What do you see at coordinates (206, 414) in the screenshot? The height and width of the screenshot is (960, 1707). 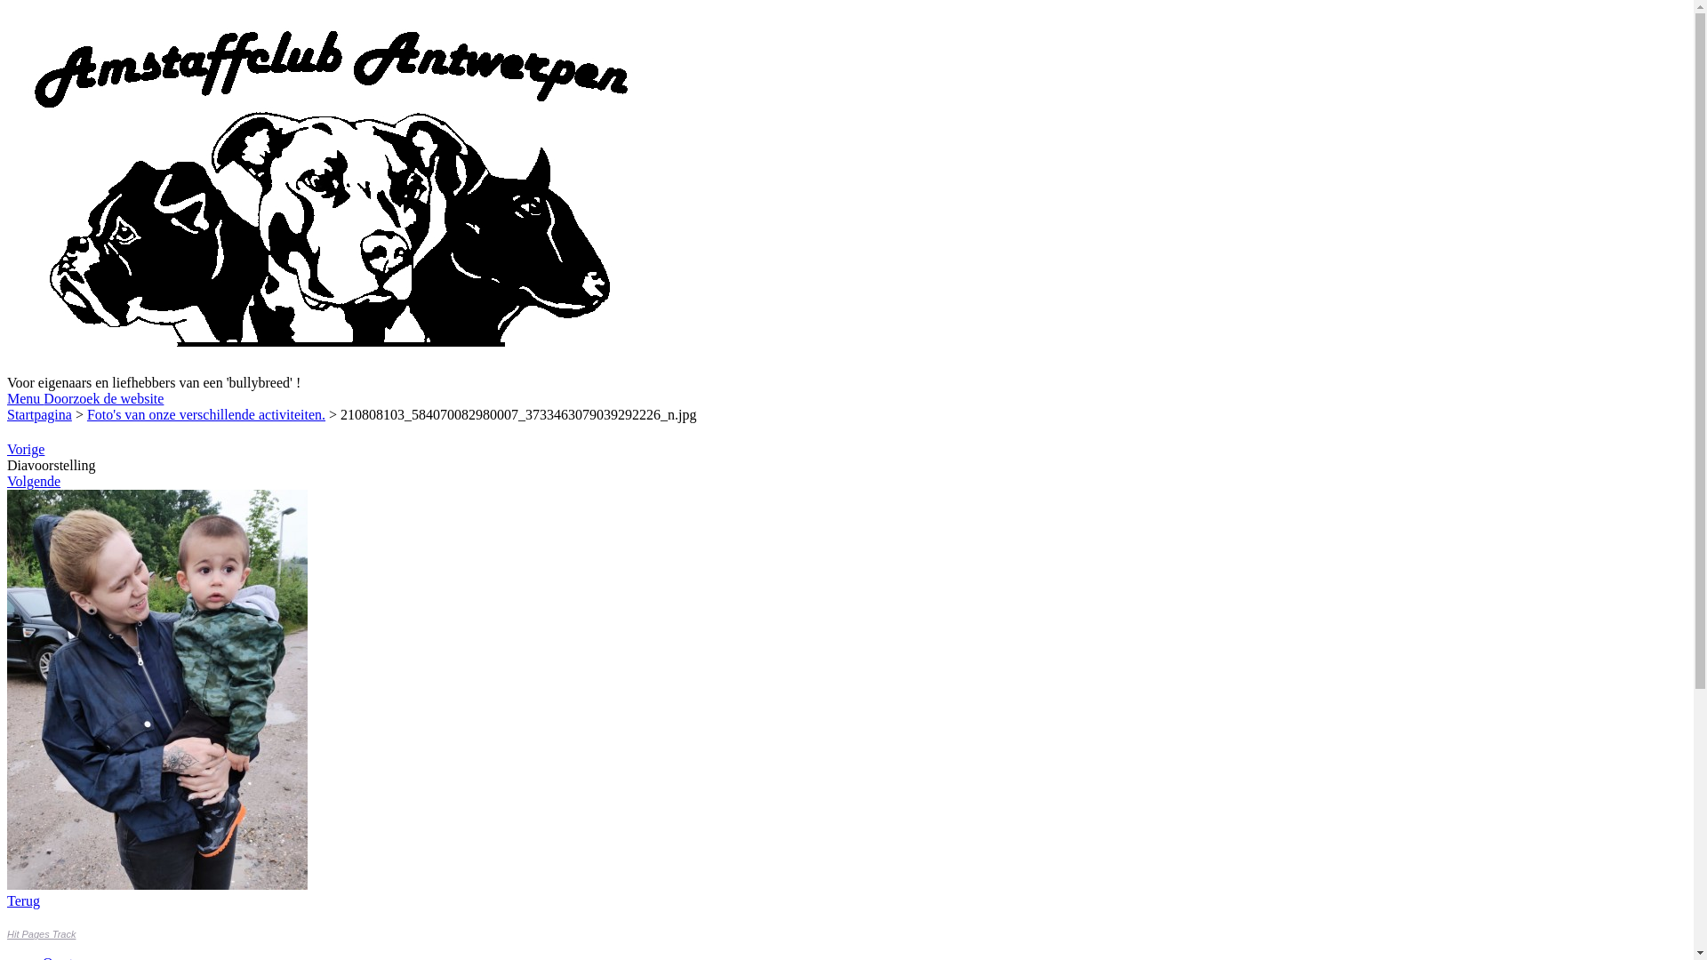 I see `Foto's van onze verschillende activiteiten.` at bounding box center [206, 414].